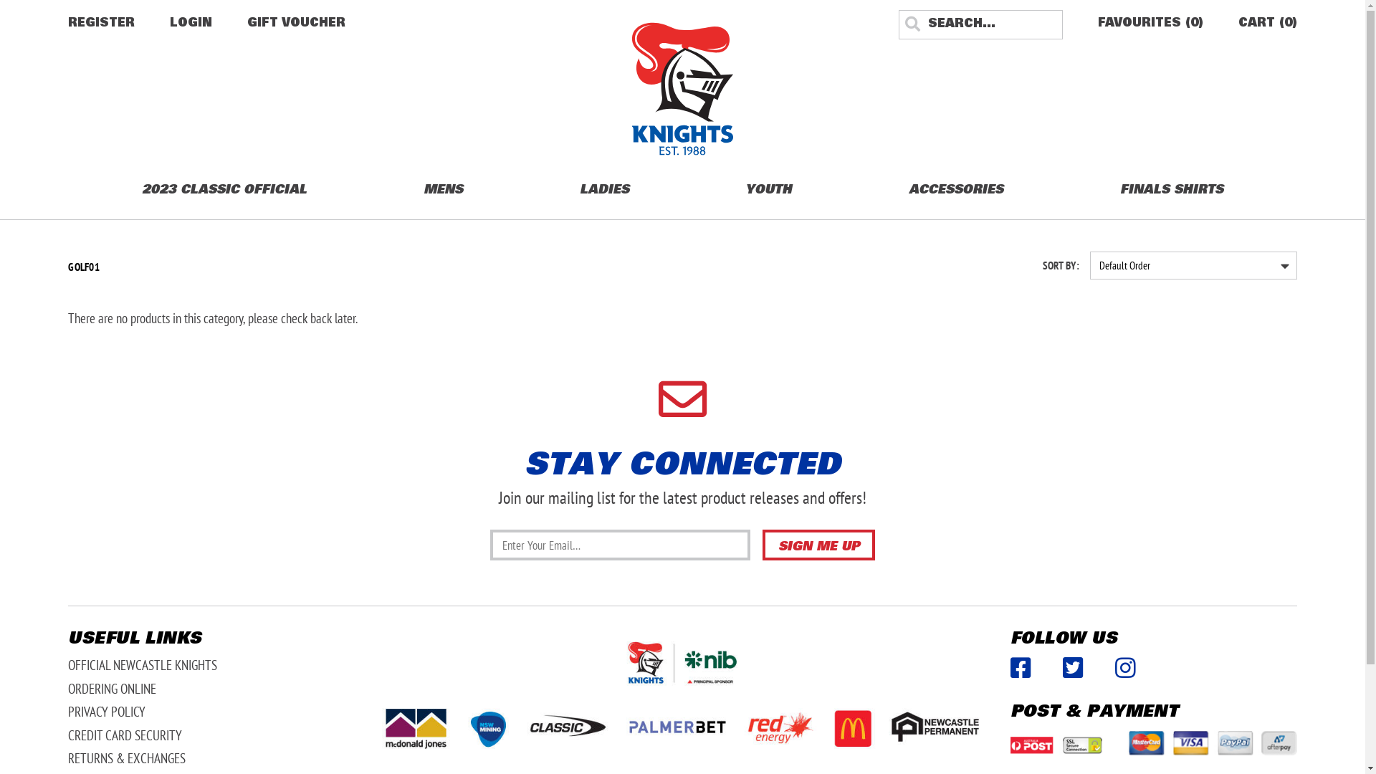  What do you see at coordinates (1268, 25) in the screenshot?
I see `CART 0` at bounding box center [1268, 25].